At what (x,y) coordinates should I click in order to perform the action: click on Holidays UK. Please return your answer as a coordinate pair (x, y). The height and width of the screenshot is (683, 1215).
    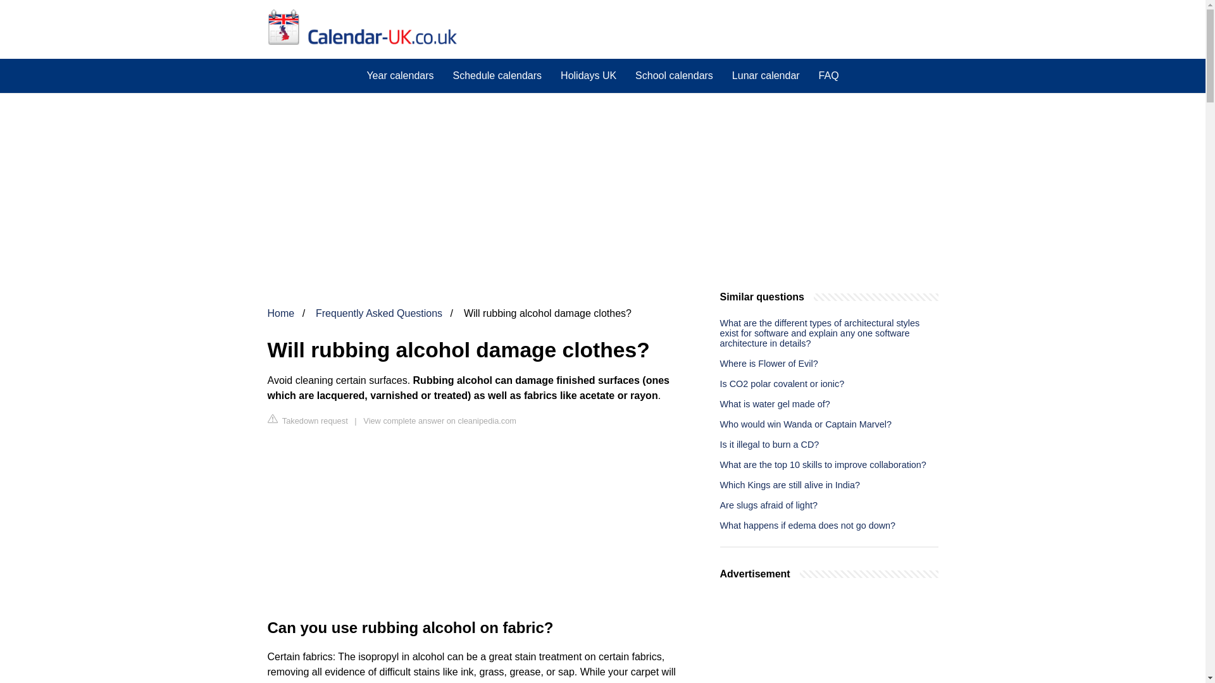
    Looking at the image, I should click on (589, 75).